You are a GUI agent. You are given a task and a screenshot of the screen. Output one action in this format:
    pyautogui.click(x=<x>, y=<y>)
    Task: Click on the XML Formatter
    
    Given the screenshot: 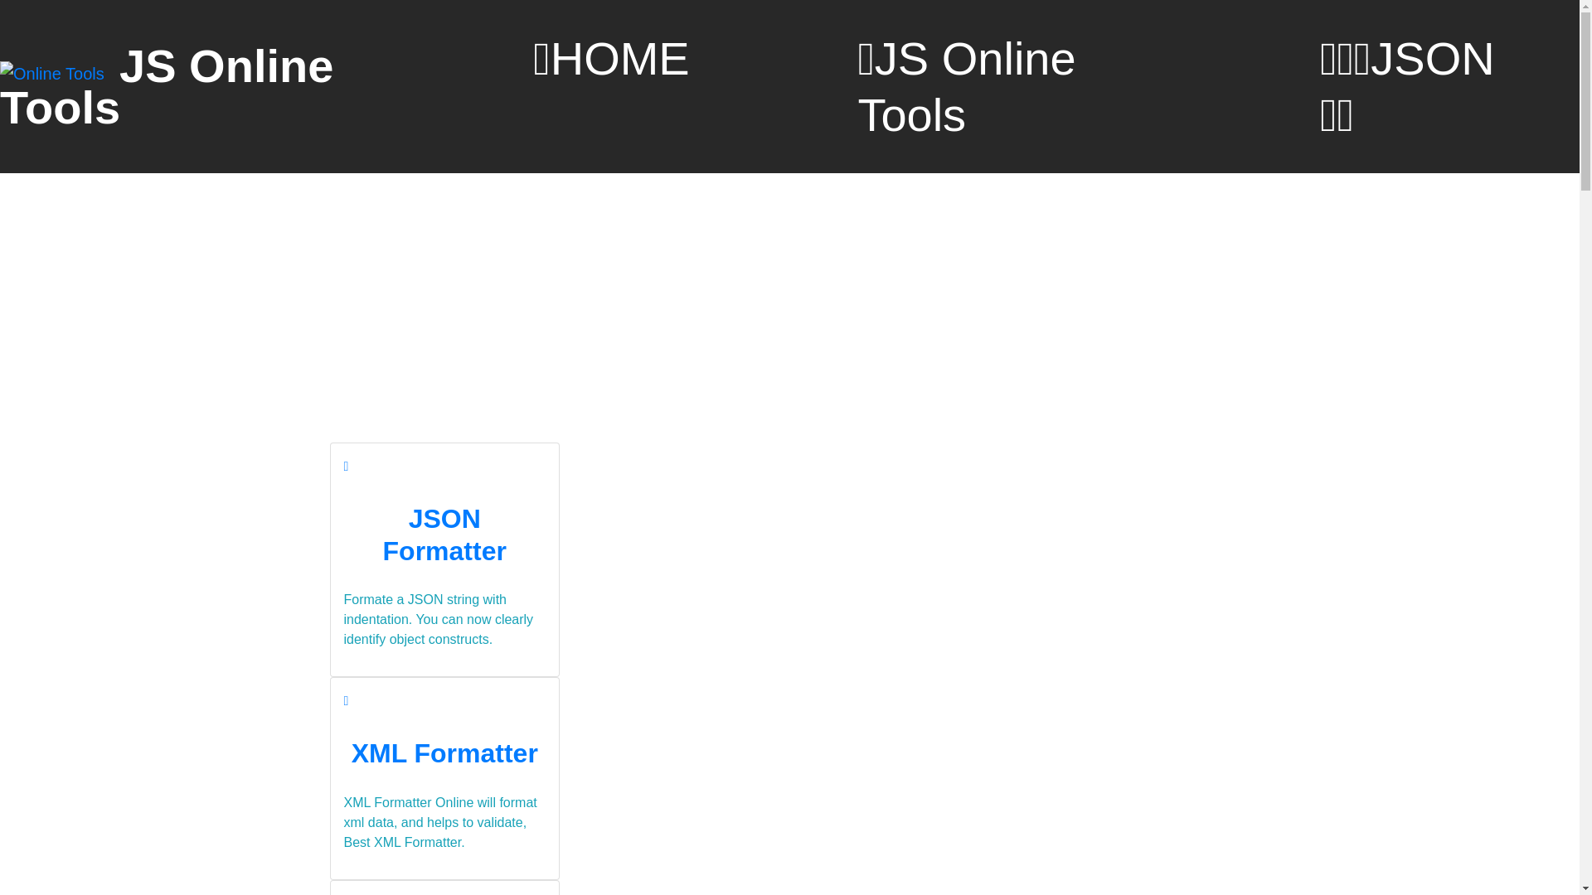 What is the action you would take?
    pyautogui.click(x=444, y=753)
    